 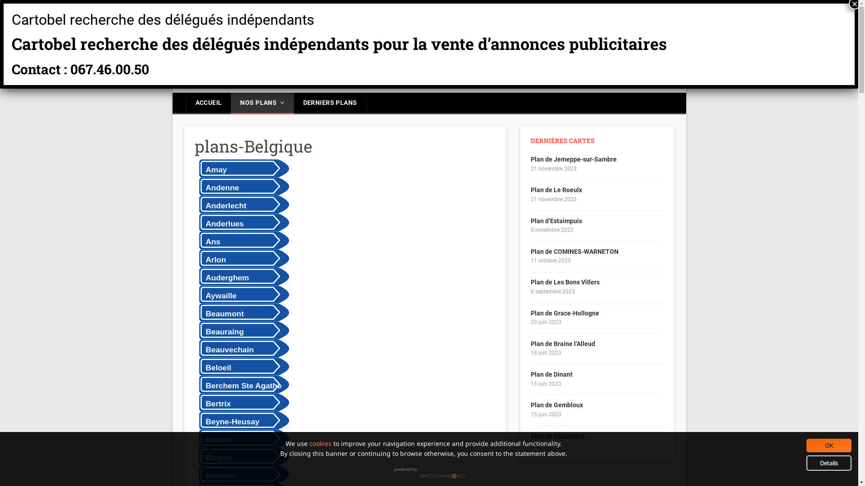 What do you see at coordinates (242, 276) in the screenshot?
I see `Auderghem` at bounding box center [242, 276].